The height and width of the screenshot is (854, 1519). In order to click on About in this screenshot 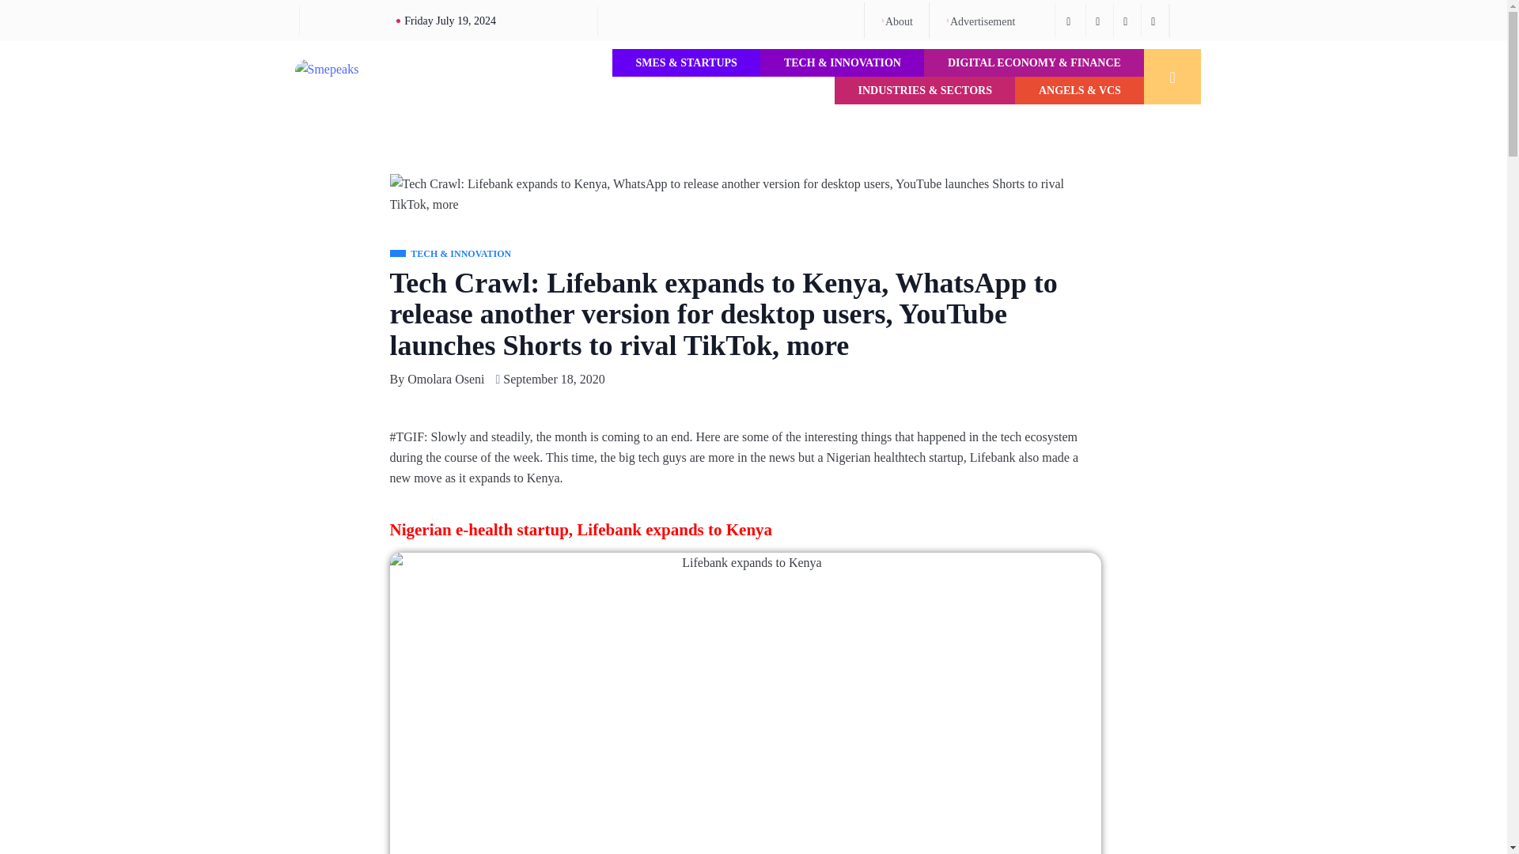, I will do `click(896, 21)`.